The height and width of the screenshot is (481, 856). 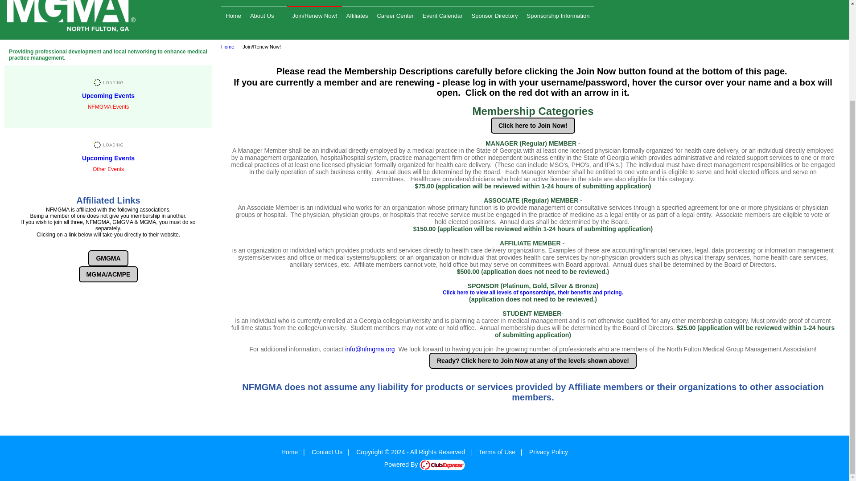 What do you see at coordinates (395, 15) in the screenshot?
I see `Career Center` at bounding box center [395, 15].